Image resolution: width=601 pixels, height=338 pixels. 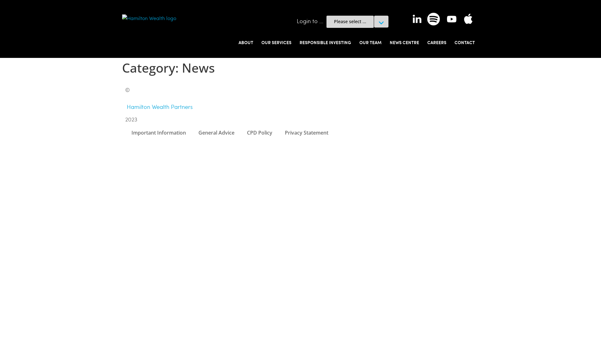 I want to click on OUR SERVICES, so click(x=276, y=42).